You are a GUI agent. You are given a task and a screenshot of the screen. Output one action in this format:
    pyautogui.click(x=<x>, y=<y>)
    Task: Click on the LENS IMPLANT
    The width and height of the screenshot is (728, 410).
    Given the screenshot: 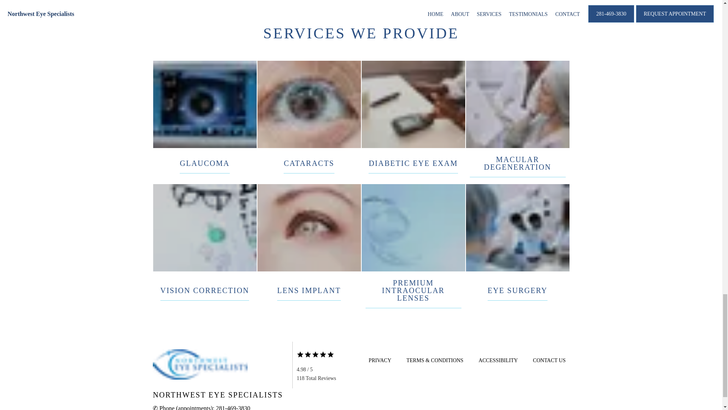 What is the action you would take?
    pyautogui.click(x=309, y=290)
    